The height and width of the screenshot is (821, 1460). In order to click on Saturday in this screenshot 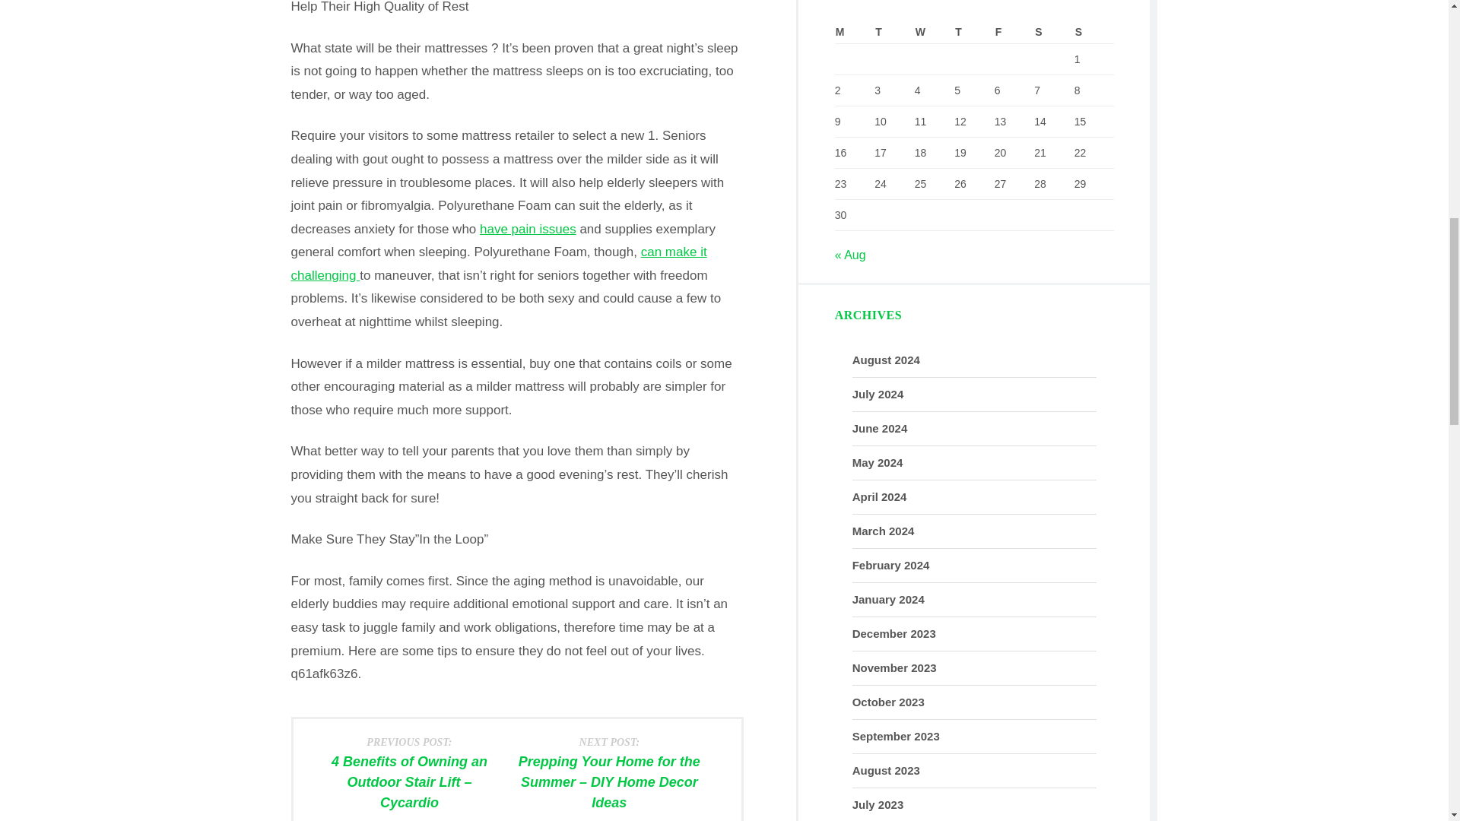, I will do `click(1054, 32)`.